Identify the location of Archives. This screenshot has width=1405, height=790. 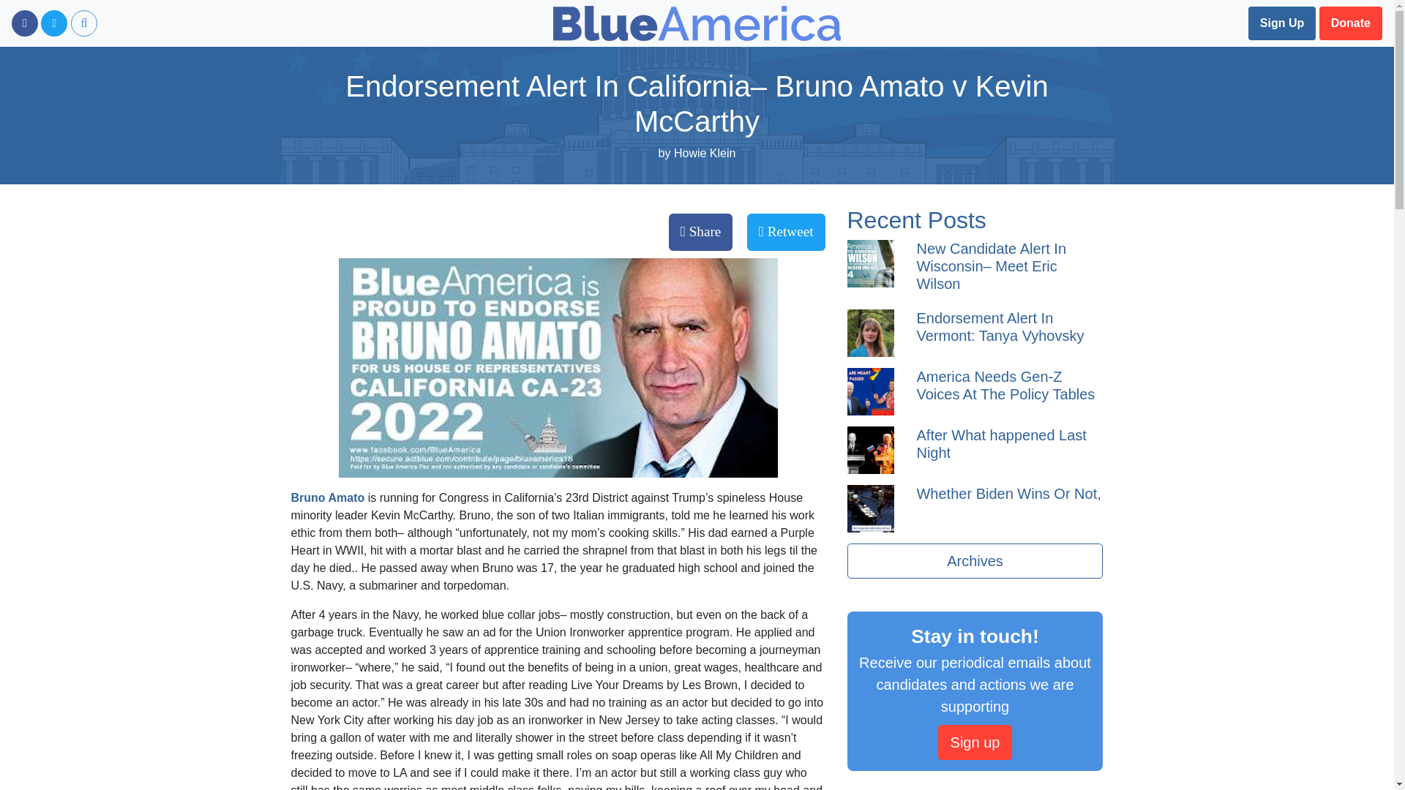
(975, 560).